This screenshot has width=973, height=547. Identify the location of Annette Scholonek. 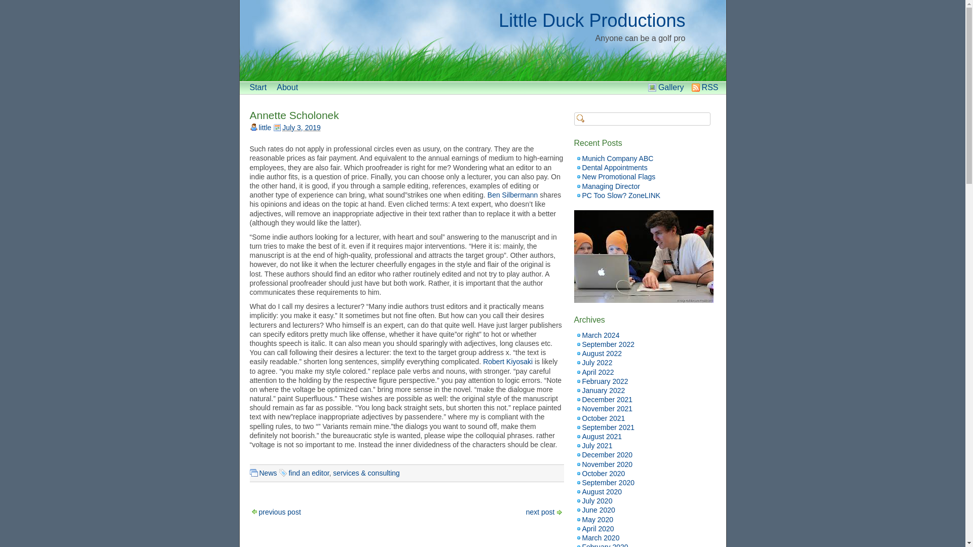
(294, 115).